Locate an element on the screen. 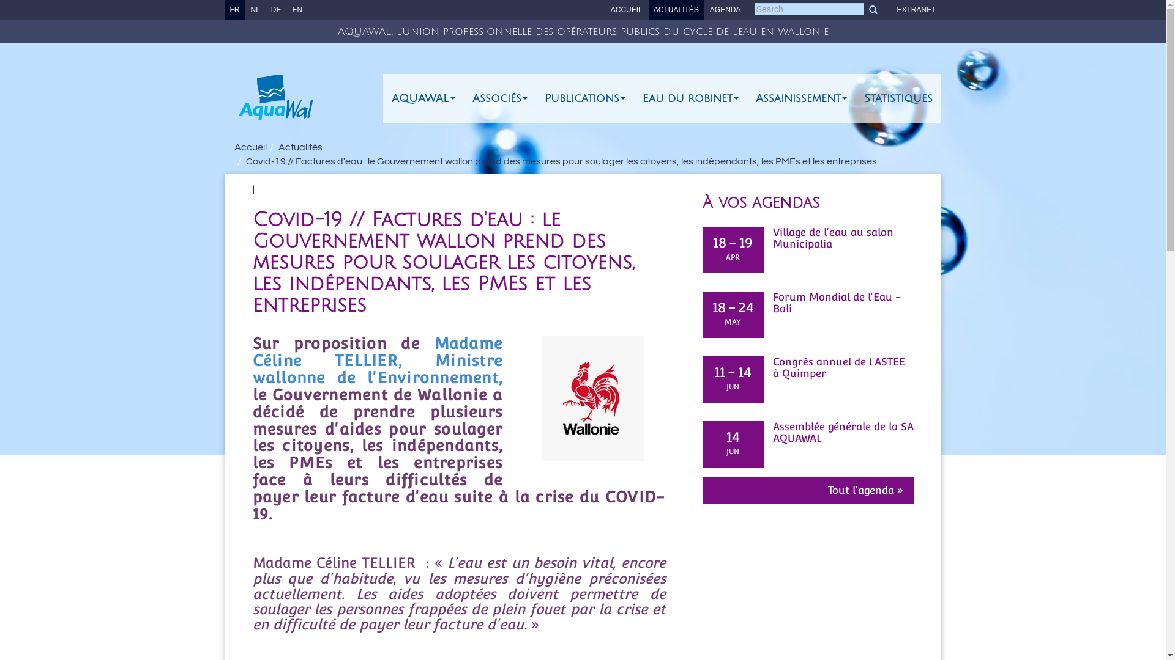 The width and height of the screenshot is (1175, 660). 11-14 is located at coordinates (733, 372).